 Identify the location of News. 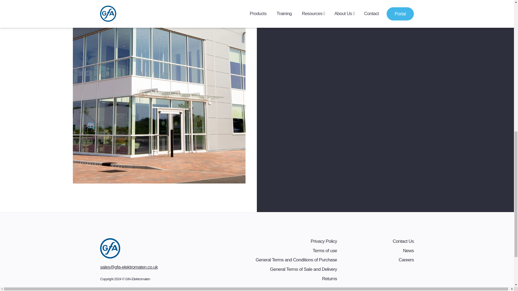
(408, 251).